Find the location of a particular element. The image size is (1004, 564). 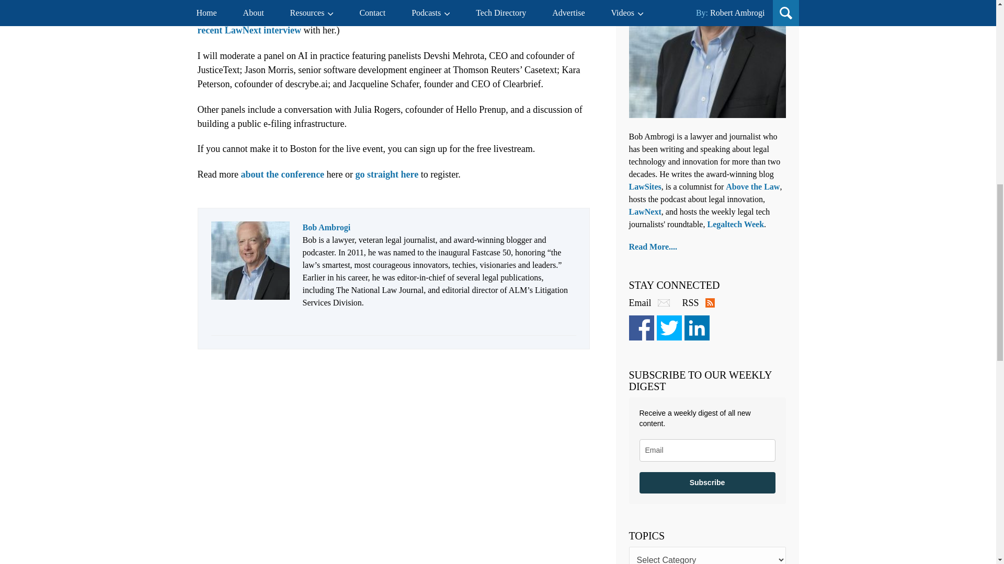

Facebook is located at coordinates (641, 328).